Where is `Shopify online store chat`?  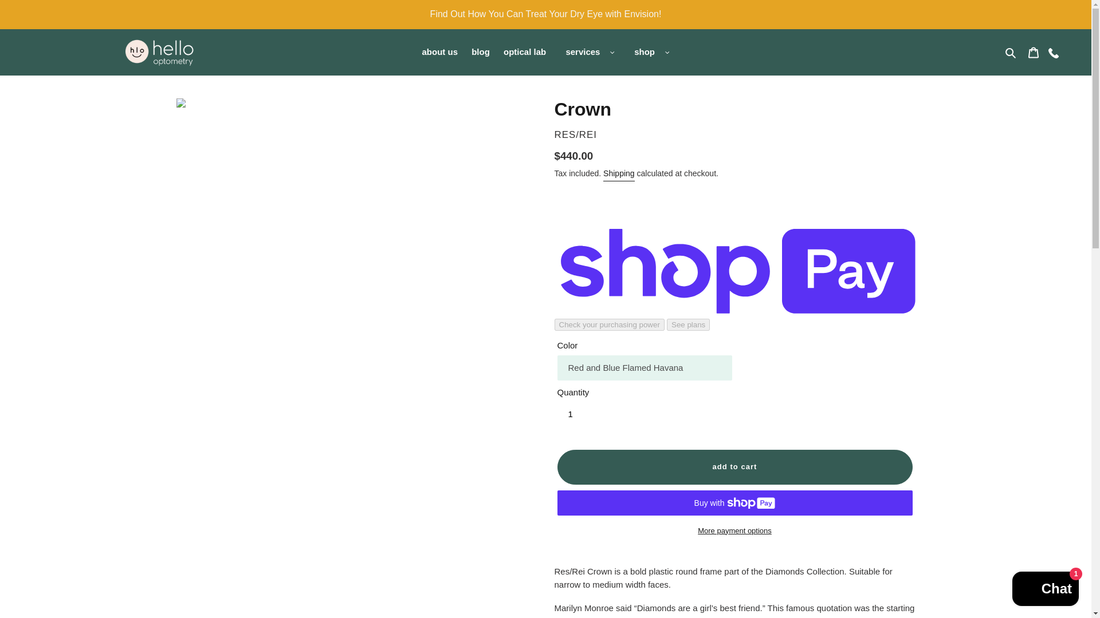
Shopify online store chat is located at coordinates (1045, 590).